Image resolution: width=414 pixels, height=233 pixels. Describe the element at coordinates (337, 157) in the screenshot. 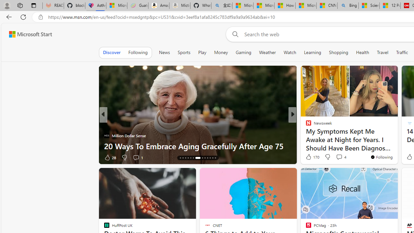

I see `View comments 42 Comment` at that location.